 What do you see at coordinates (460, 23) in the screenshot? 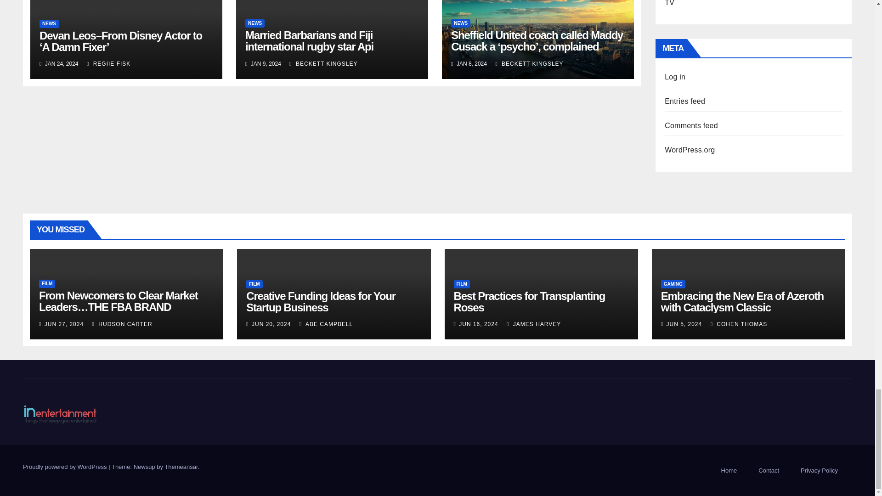
I see `NEWS` at bounding box center [460, 23].